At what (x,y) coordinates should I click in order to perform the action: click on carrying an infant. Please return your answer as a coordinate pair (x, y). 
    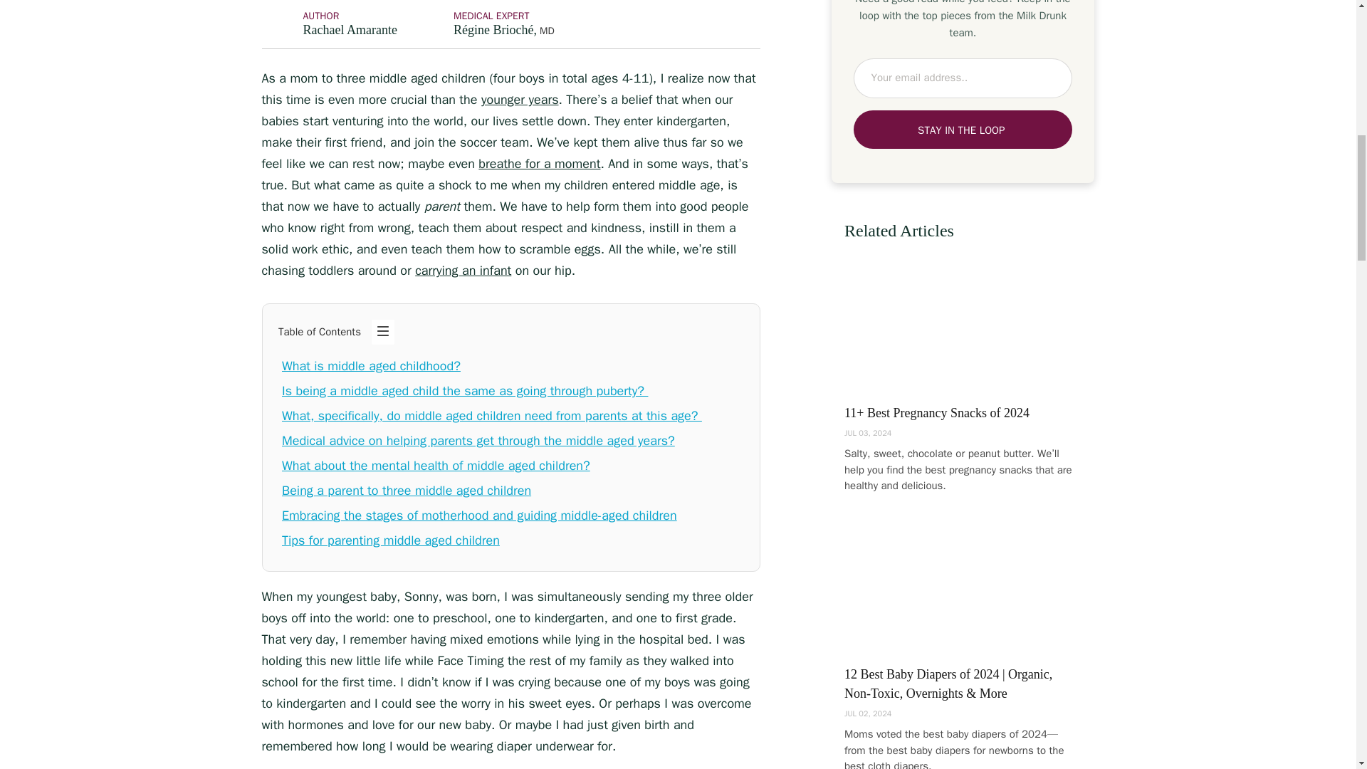
    Looking at the image, I should click on (463, 271).